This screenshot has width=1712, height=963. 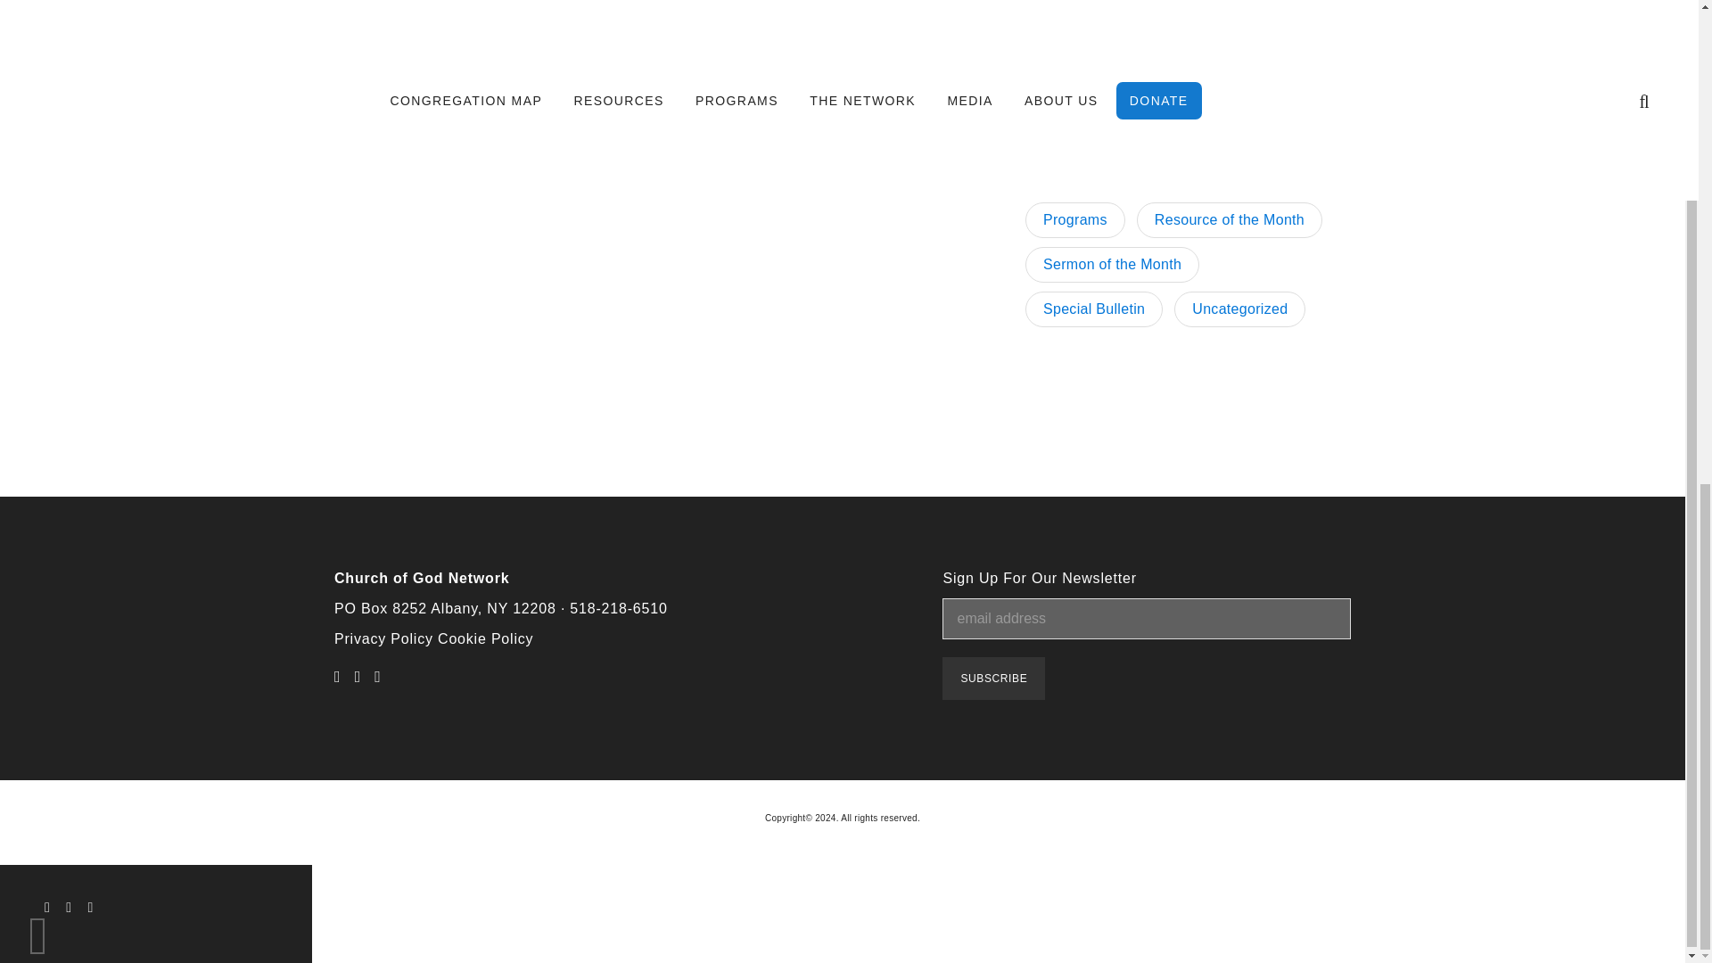 I want to click on Cookie Policy , so click(x=485, y=638).